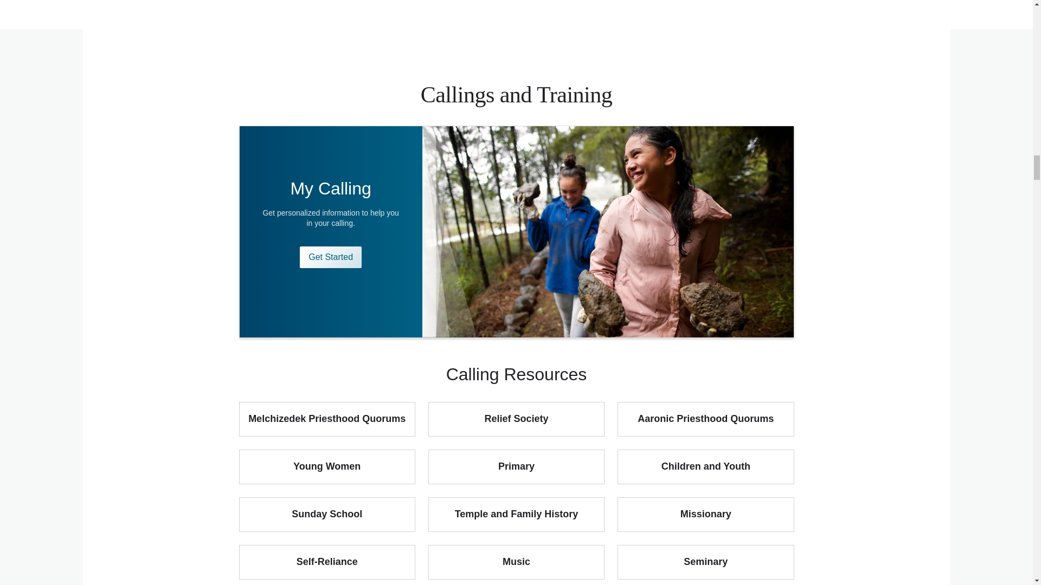 This screenshot has height=585, width=1041. What do you see at coordinates (330, 257) in the screenshot?
I see `Get Started` at bounding box center [330, 257].